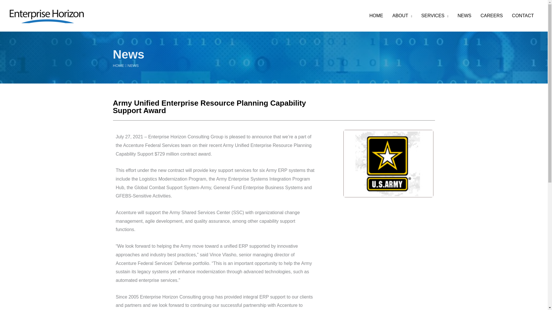 The width and height of the screenshot is (552, 310). What do you see at coordinates (523, 15) in the screenshot?
I see `CONTACT` at bounding box center [523, 15].